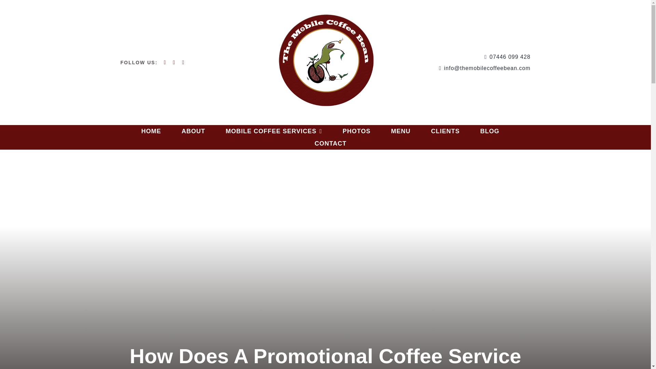 The image size is (656, 369). Describe the element at coordinates (274, 131) in the screenshot. I see `MOBILE COFFEE SERVICES` at that location.